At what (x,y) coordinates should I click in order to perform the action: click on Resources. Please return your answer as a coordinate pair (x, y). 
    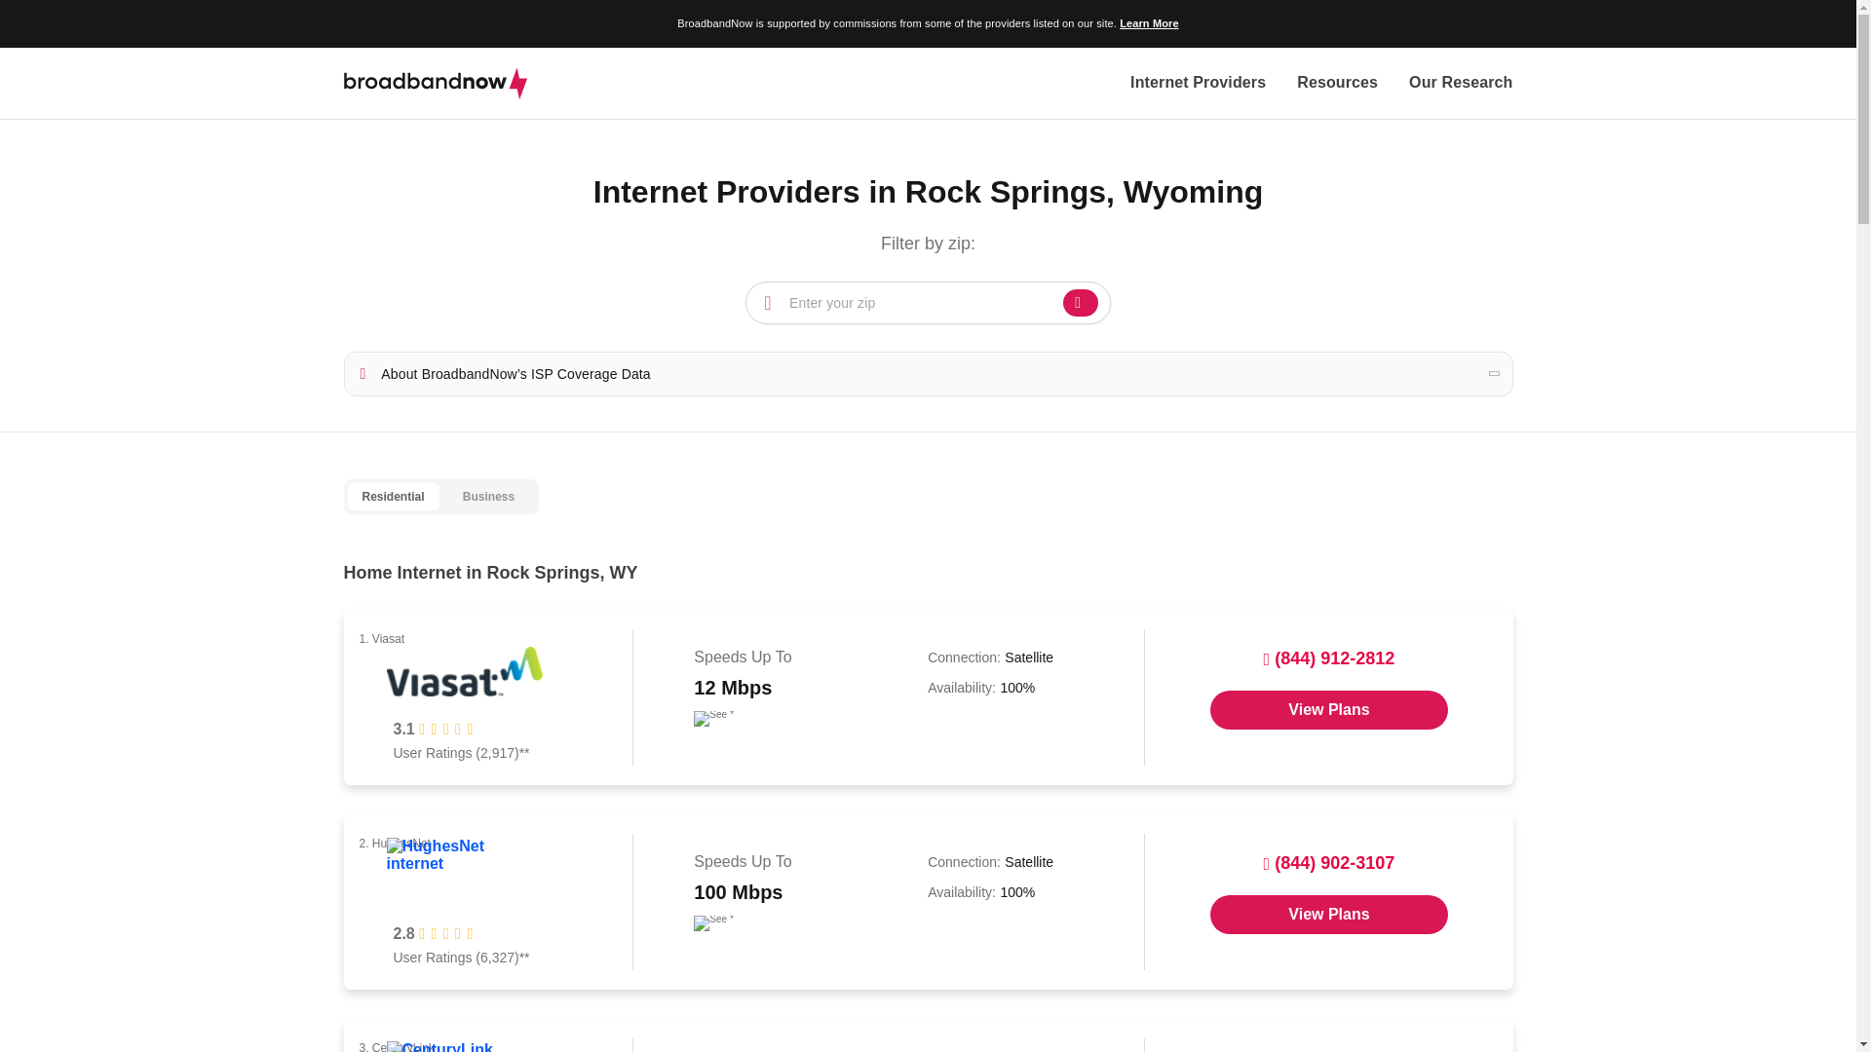
    Looking at the image, I should click on (1337, 84).